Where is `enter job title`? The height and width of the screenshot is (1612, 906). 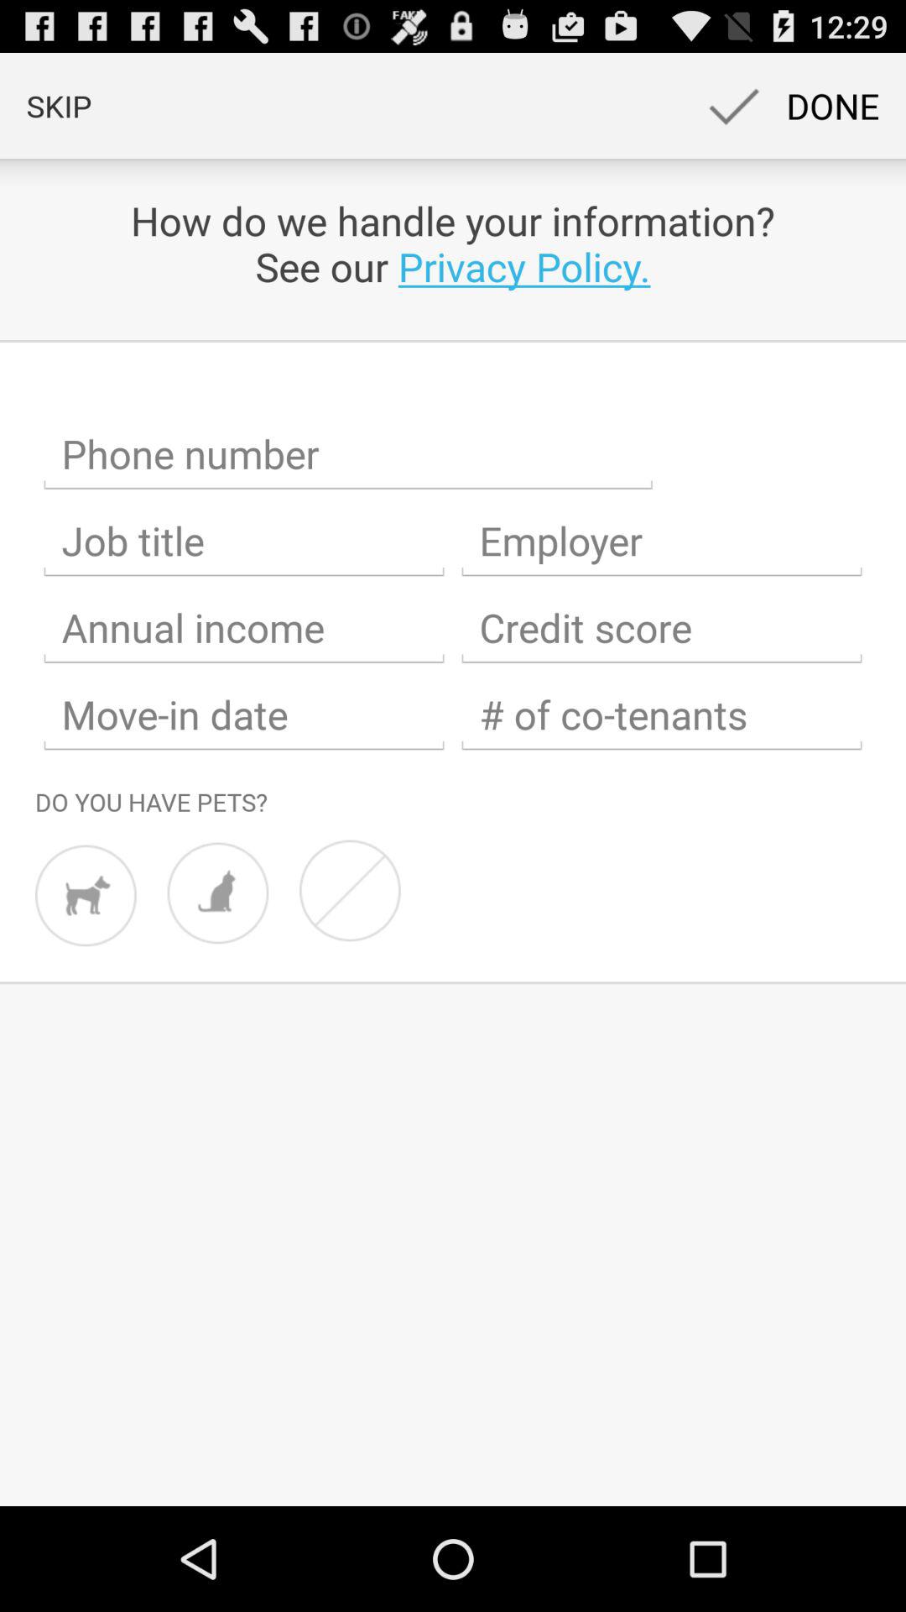
enter job title is located at coordinates (244, 541).